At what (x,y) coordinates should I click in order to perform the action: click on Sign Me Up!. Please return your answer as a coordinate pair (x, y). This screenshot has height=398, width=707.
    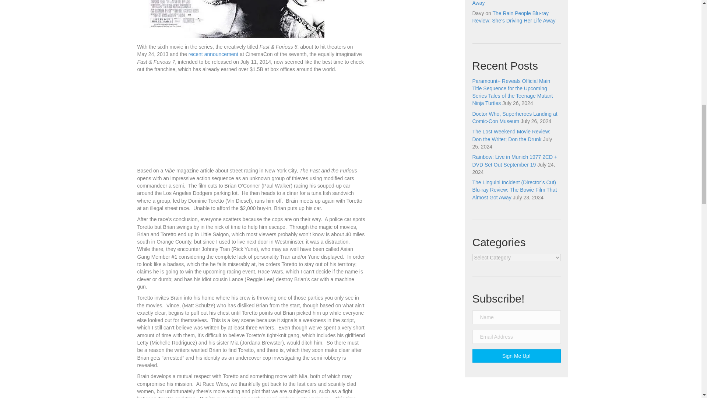
    Looking at the image, I should click on (516, 356).